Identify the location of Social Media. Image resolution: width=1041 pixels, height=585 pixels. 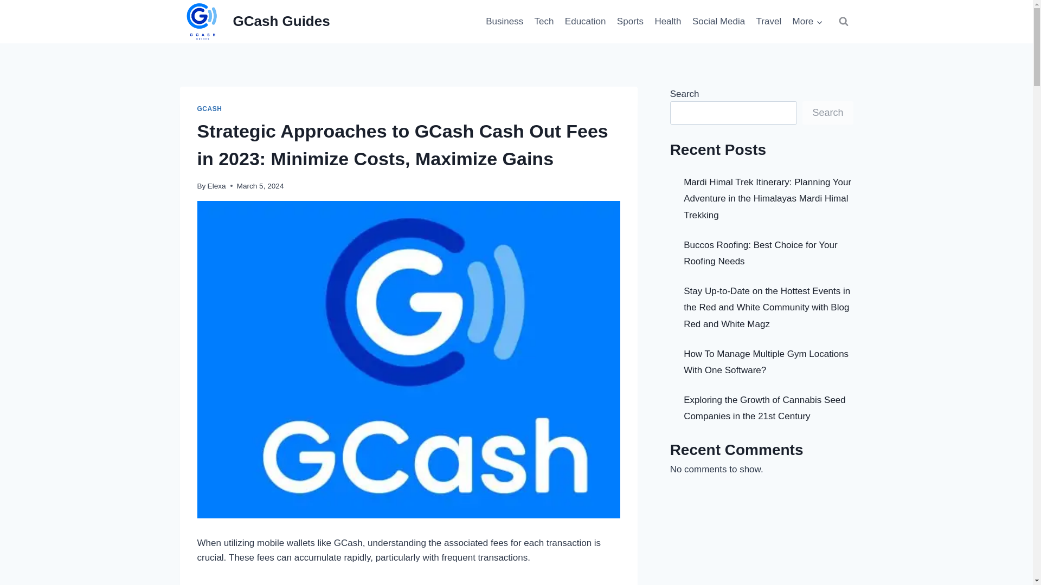
(719, 22).